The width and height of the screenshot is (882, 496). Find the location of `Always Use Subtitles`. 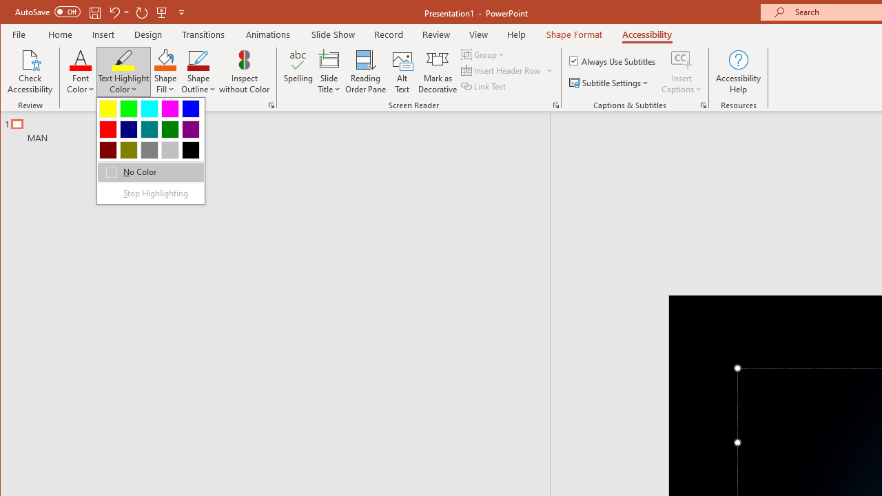

Always Use Subtitles is located at coordinates (613, 61).